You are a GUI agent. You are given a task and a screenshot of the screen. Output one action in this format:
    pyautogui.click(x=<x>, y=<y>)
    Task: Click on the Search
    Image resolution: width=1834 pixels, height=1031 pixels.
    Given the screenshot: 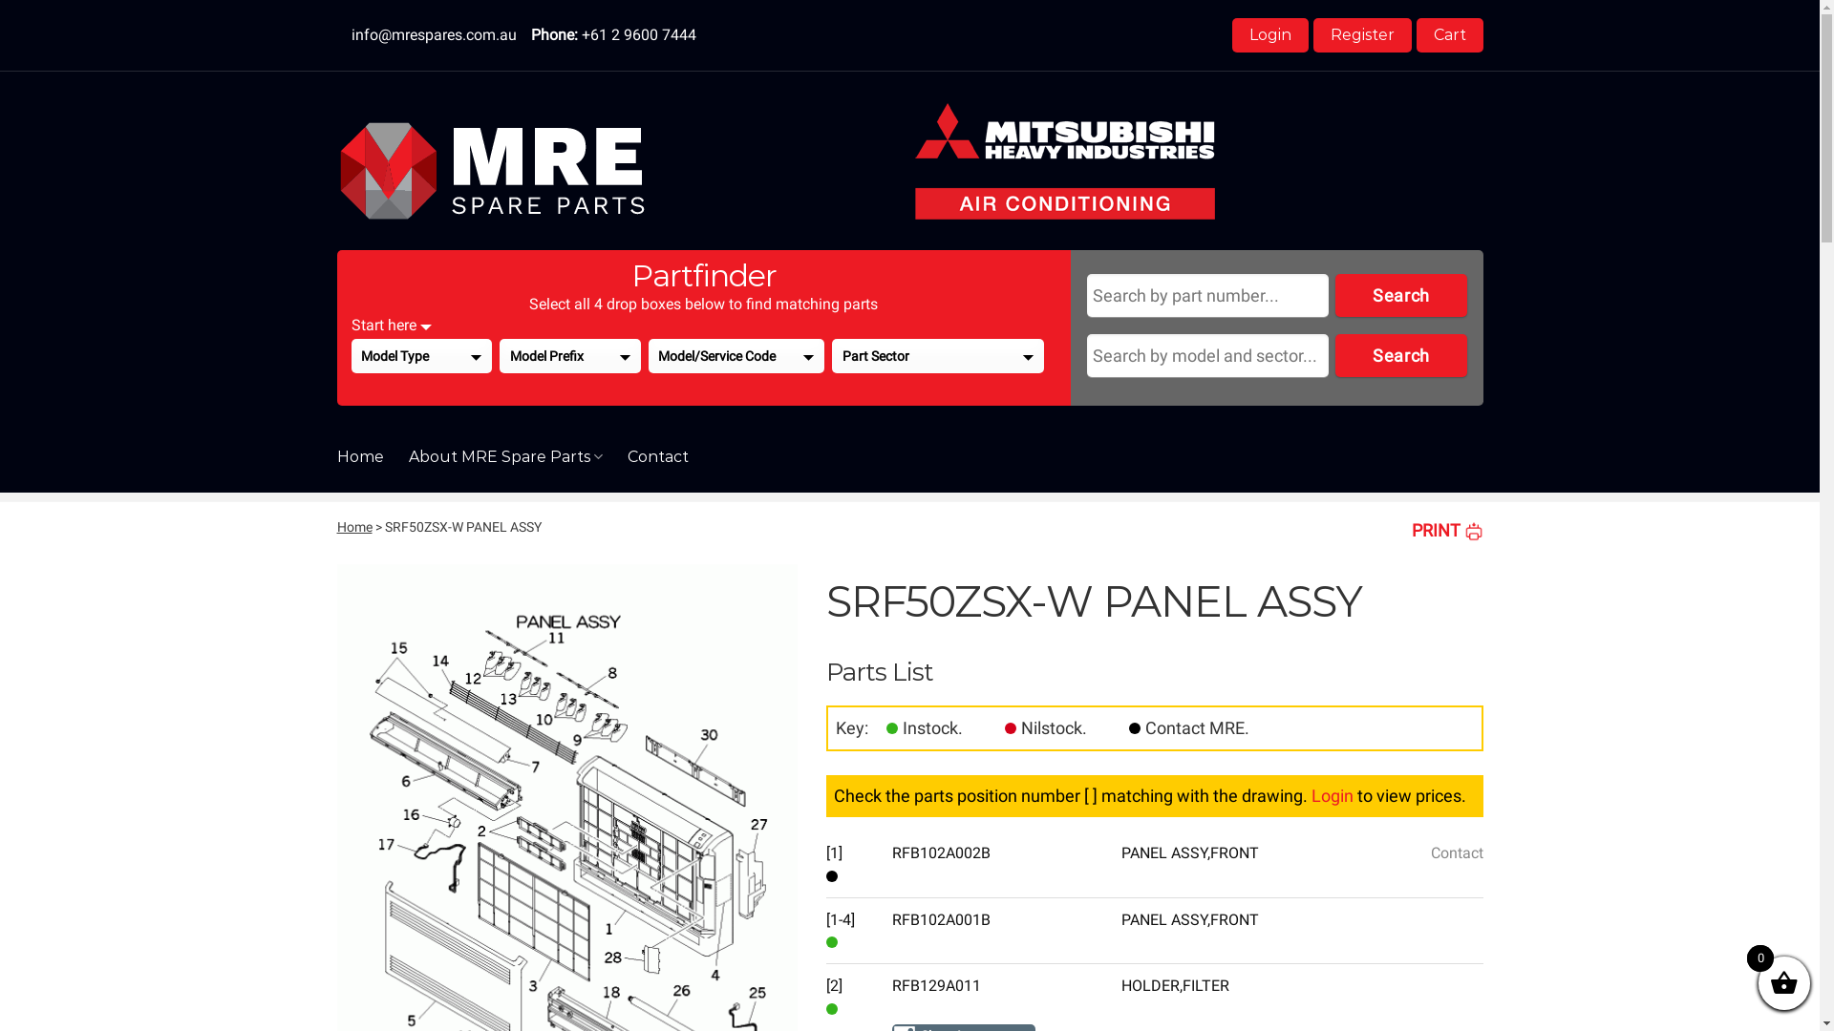 What is the action you would take?
    pyautogui.click(x=1401, y=296)
    